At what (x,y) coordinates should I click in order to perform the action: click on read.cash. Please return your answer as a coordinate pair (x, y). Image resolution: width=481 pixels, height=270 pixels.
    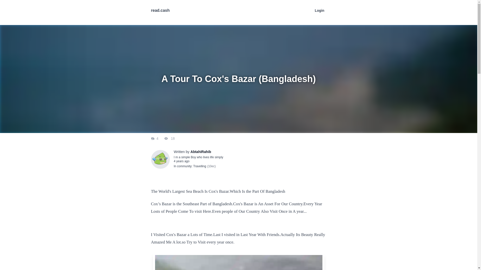
    Looking at the image, I should click on (160, 10).